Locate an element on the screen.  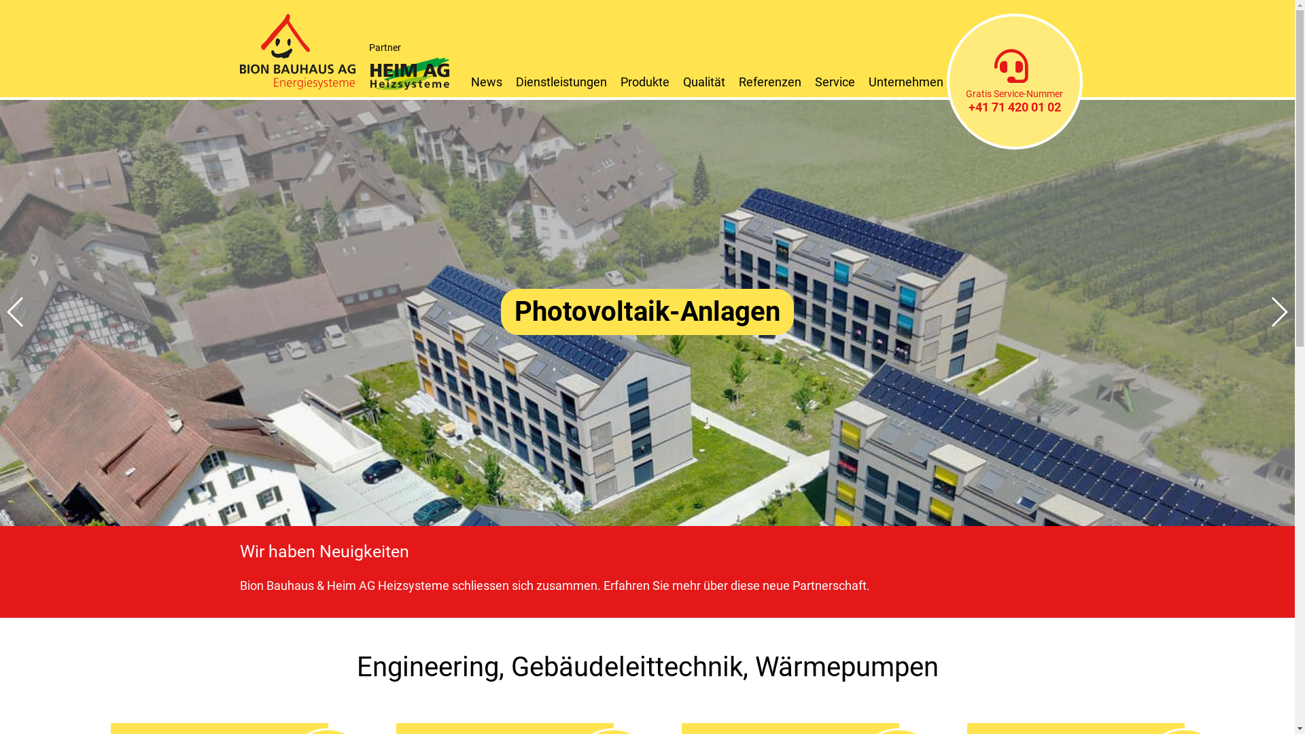
Dienstleistungen is located at coordinates (561, 82).